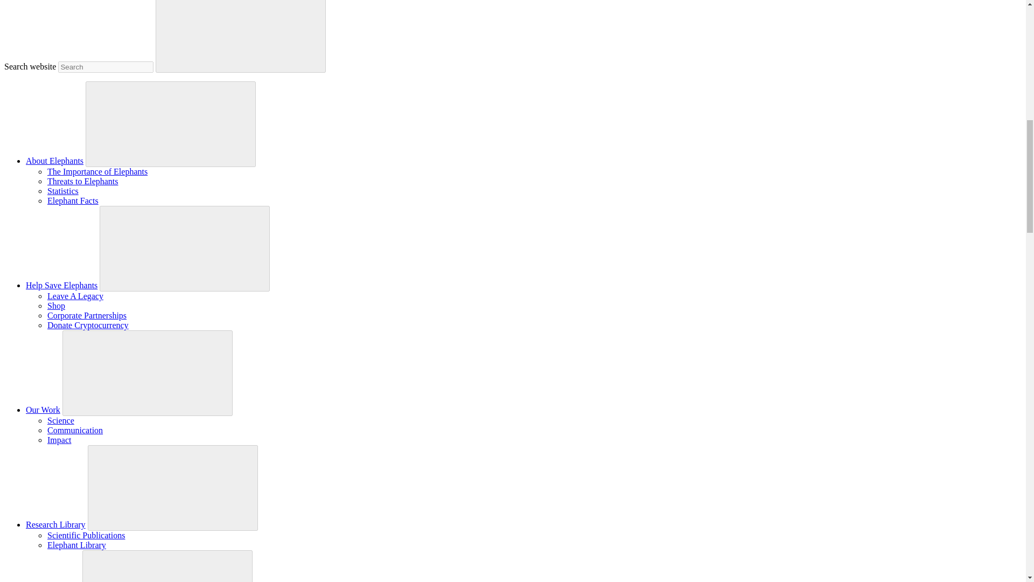 This screenshot has height=582, width=1034. Describe the element at coordinates (170, 123) in the screenshot. I see `Expand dropdown` at that location.